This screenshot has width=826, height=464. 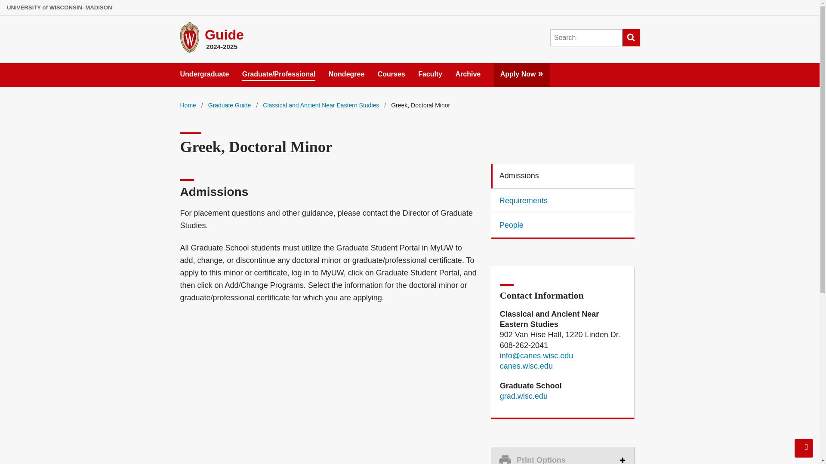 I want to click on Guide, so click(x=523, y=396).